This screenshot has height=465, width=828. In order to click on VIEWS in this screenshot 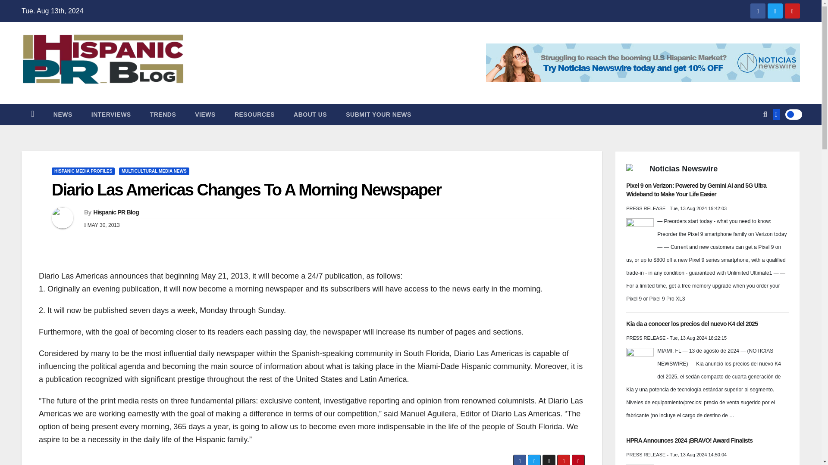, I will do `click(205, 114)`.